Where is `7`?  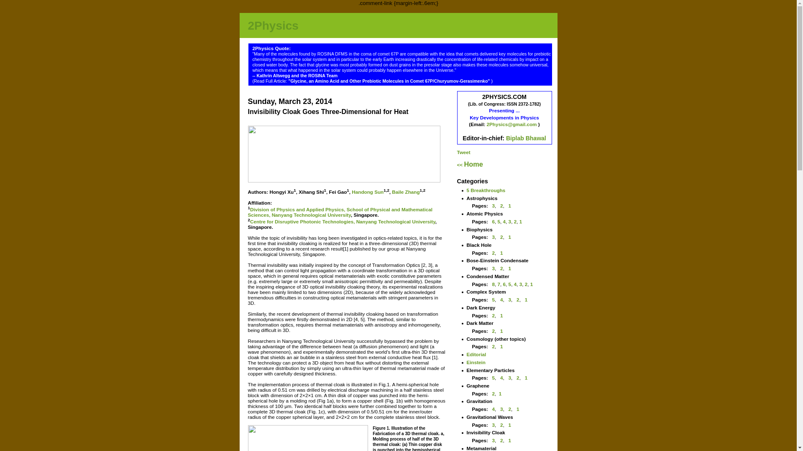
7 is located at coordinates (499, 284).